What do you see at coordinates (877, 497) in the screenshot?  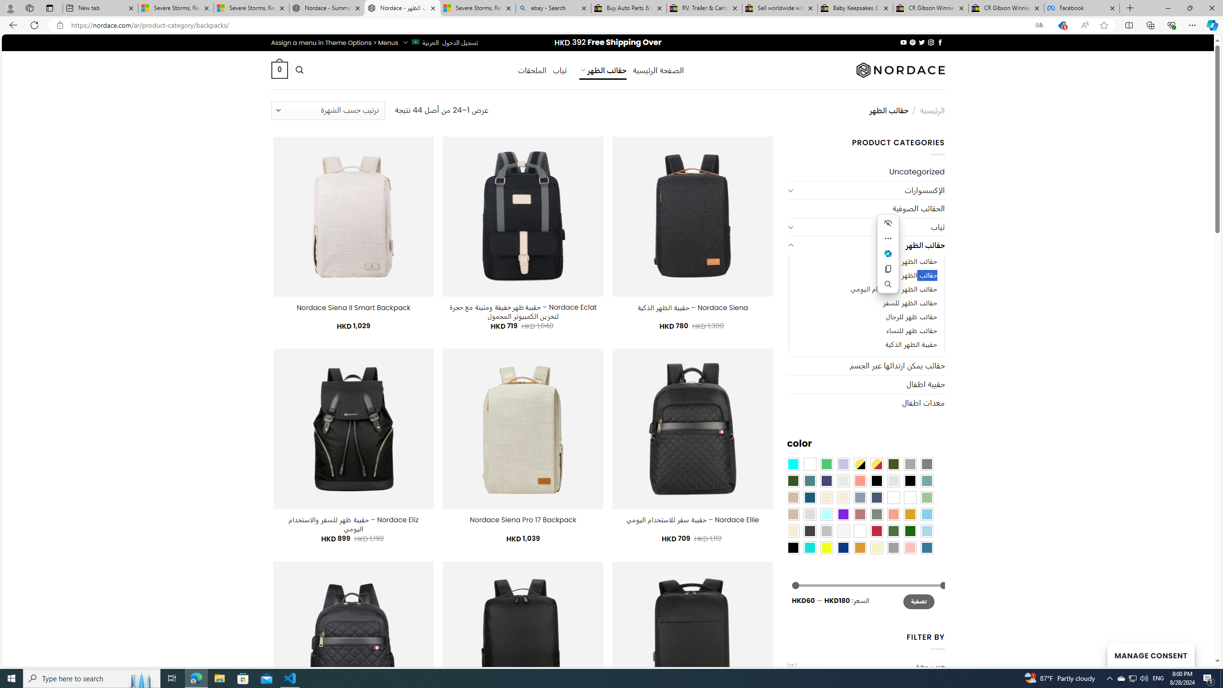 I see `Hale Navy` at bounding box center [877, 497].